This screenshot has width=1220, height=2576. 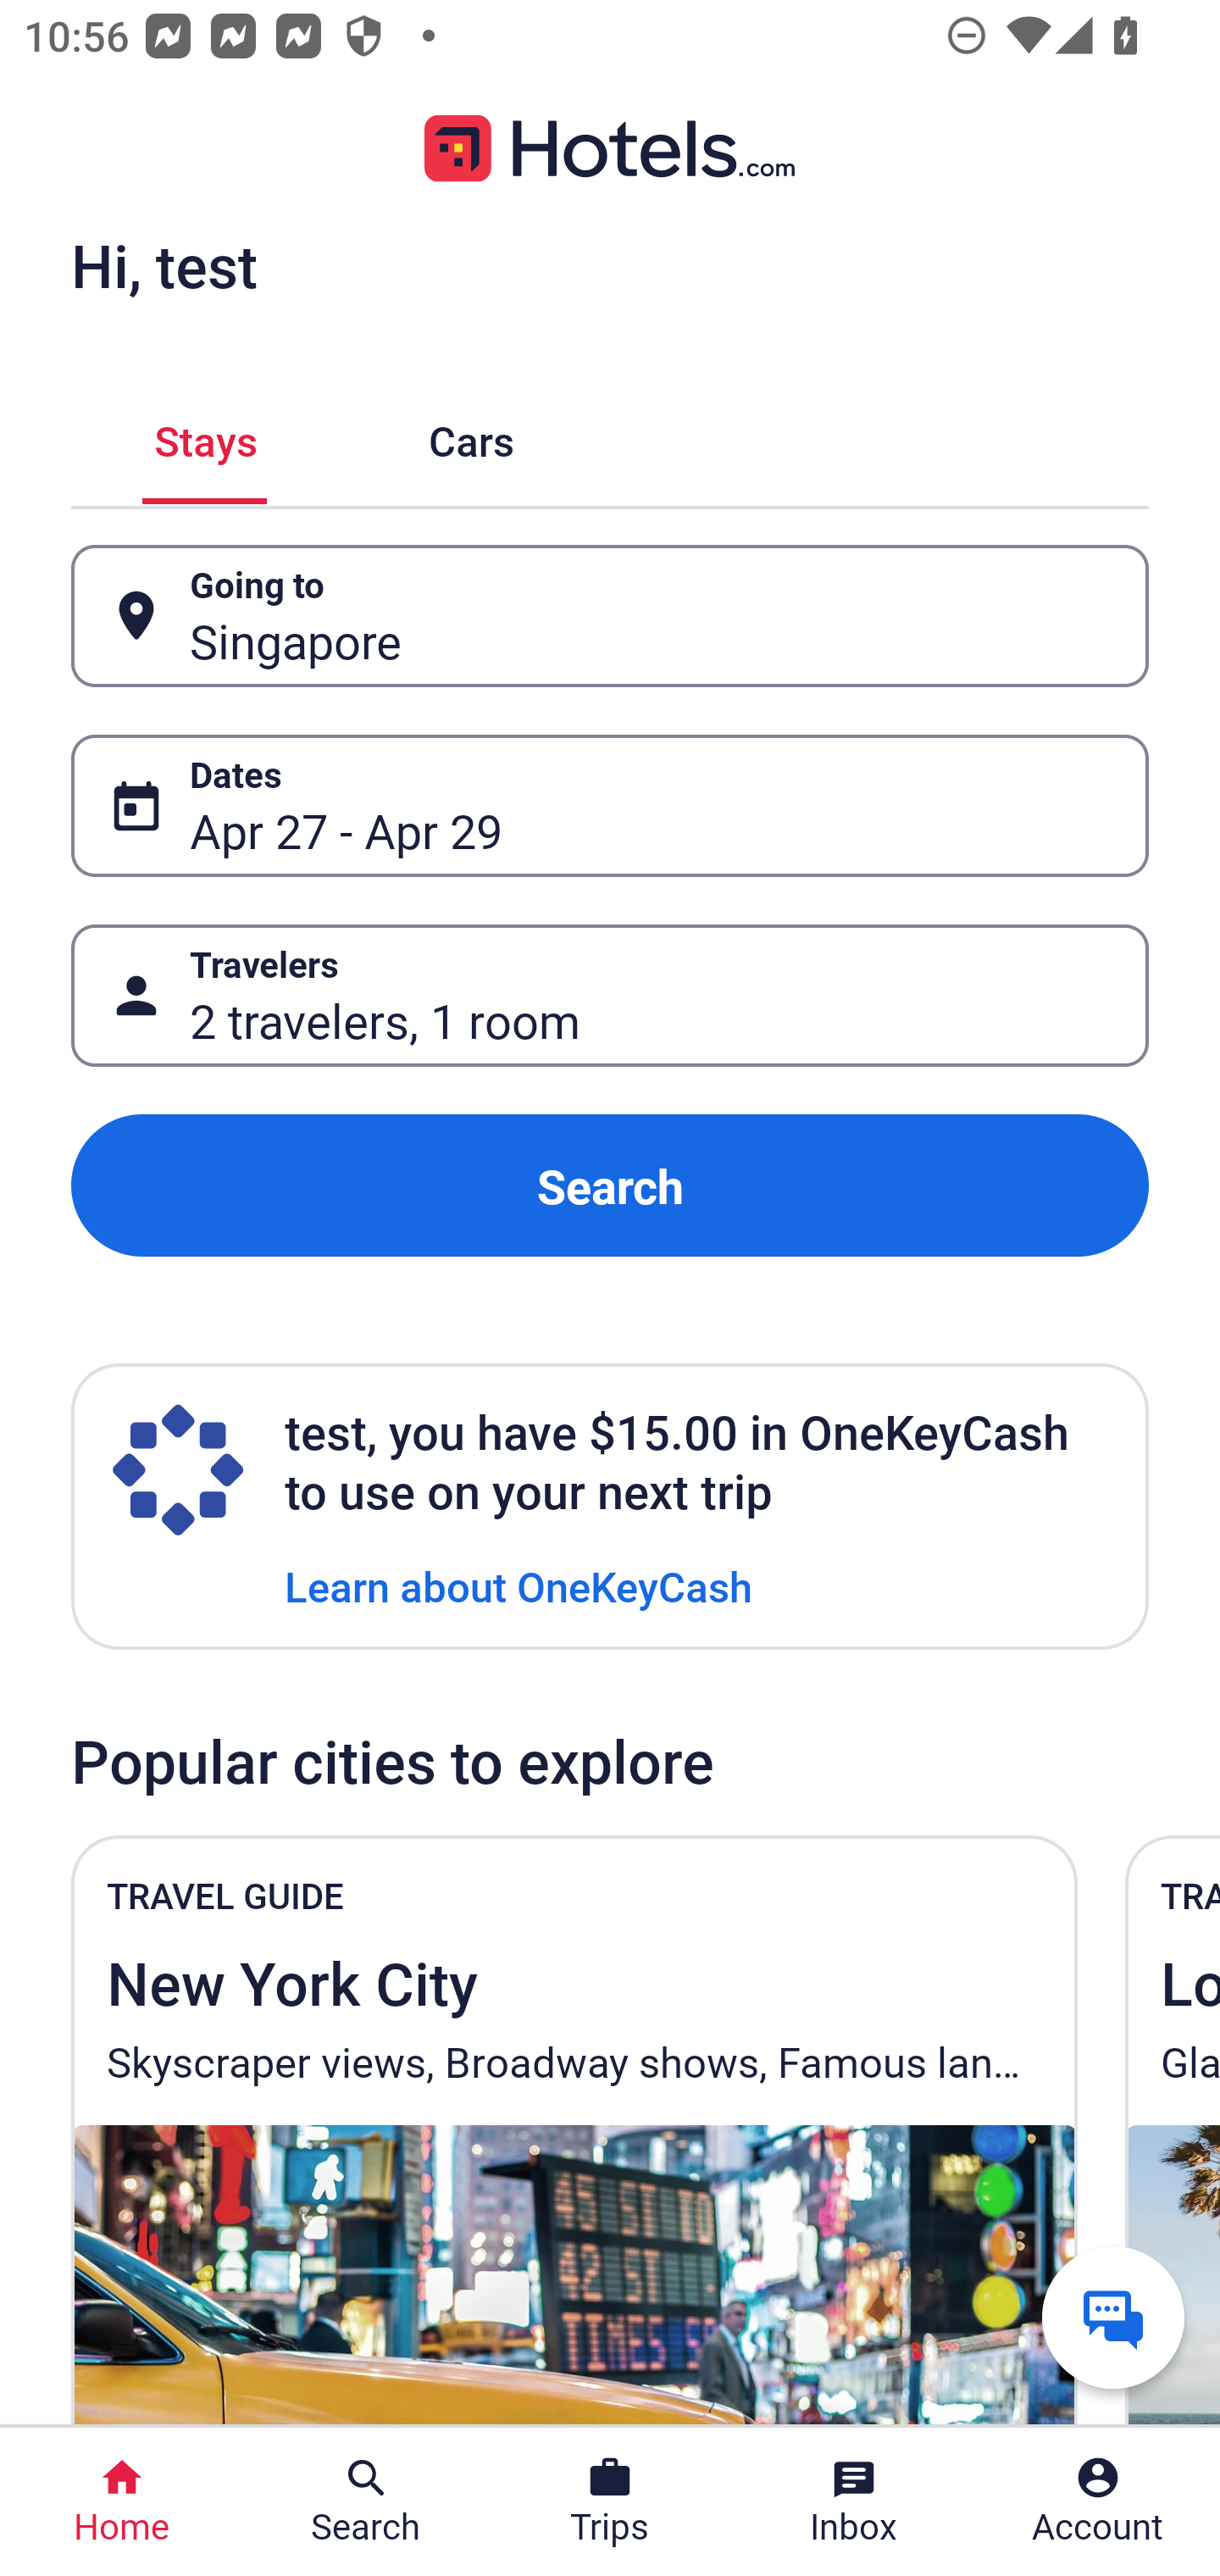 What do you see at coordinates (610, 2501) in the screenshot?
I see `Trips Trips Button` at bounding box center [610, 2501].